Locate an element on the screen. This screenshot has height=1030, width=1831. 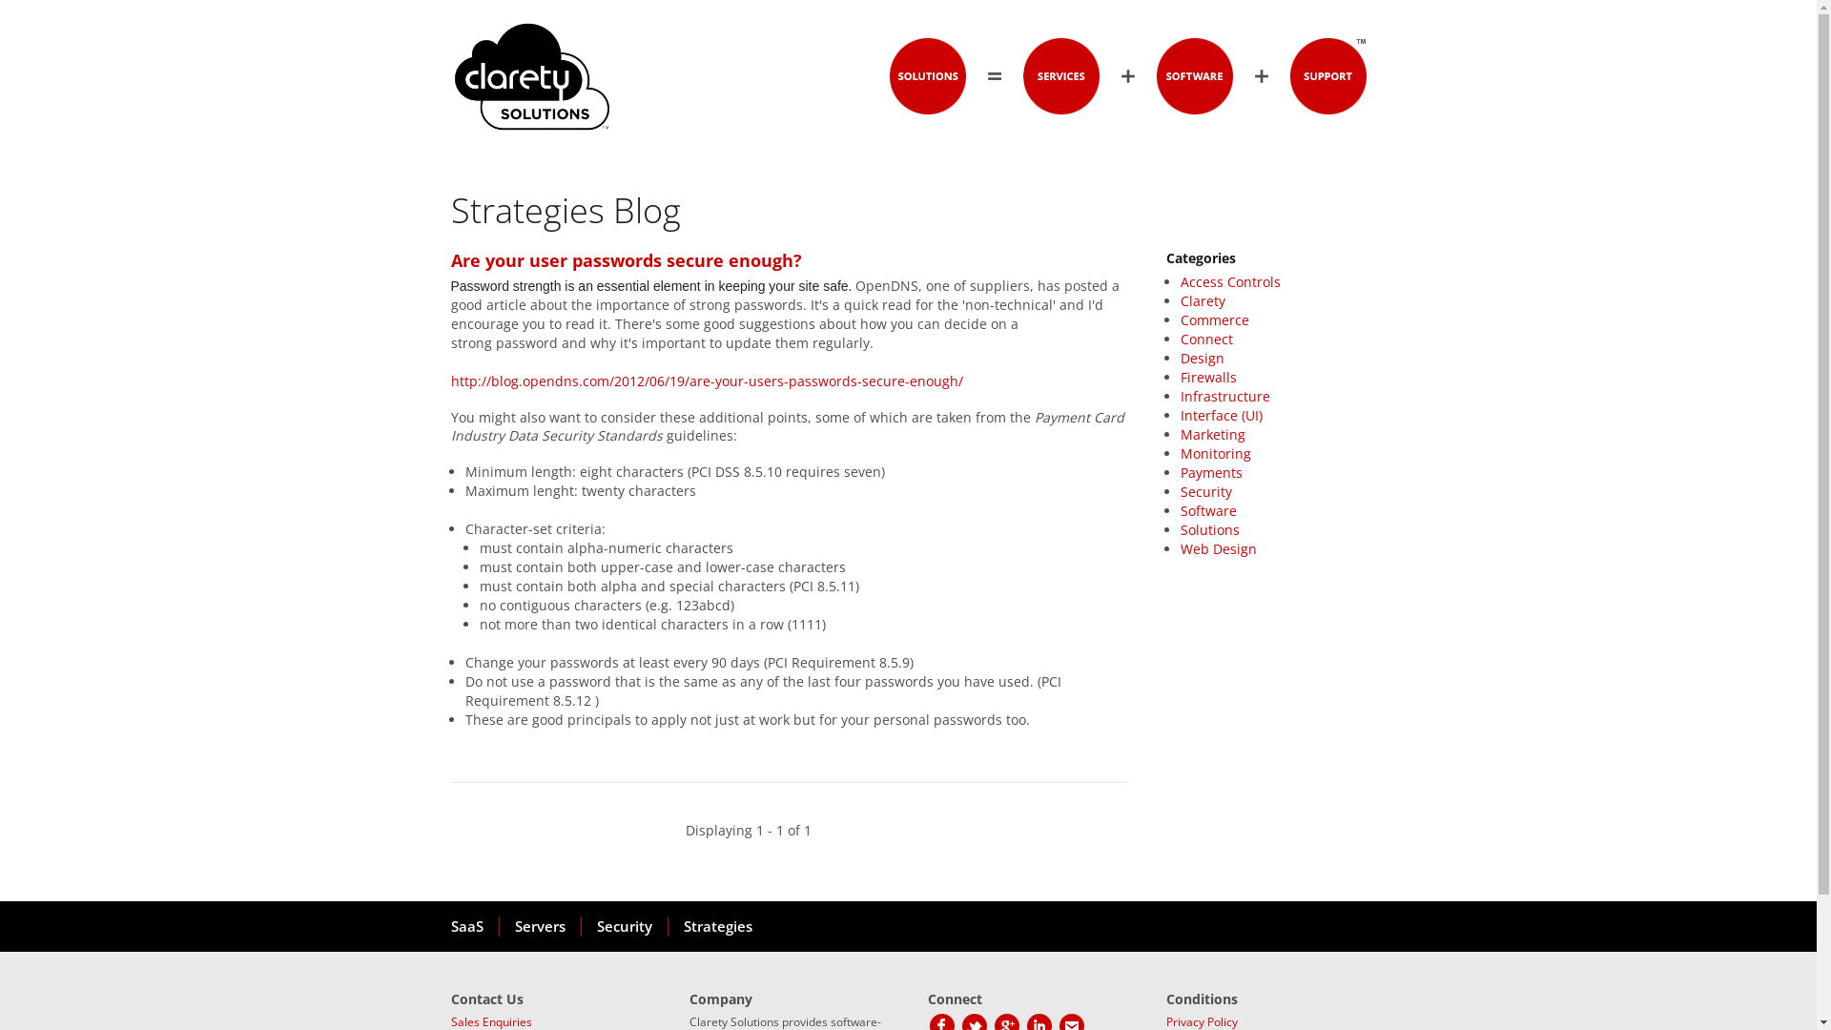
Security is located at coordinates (1206, 492).